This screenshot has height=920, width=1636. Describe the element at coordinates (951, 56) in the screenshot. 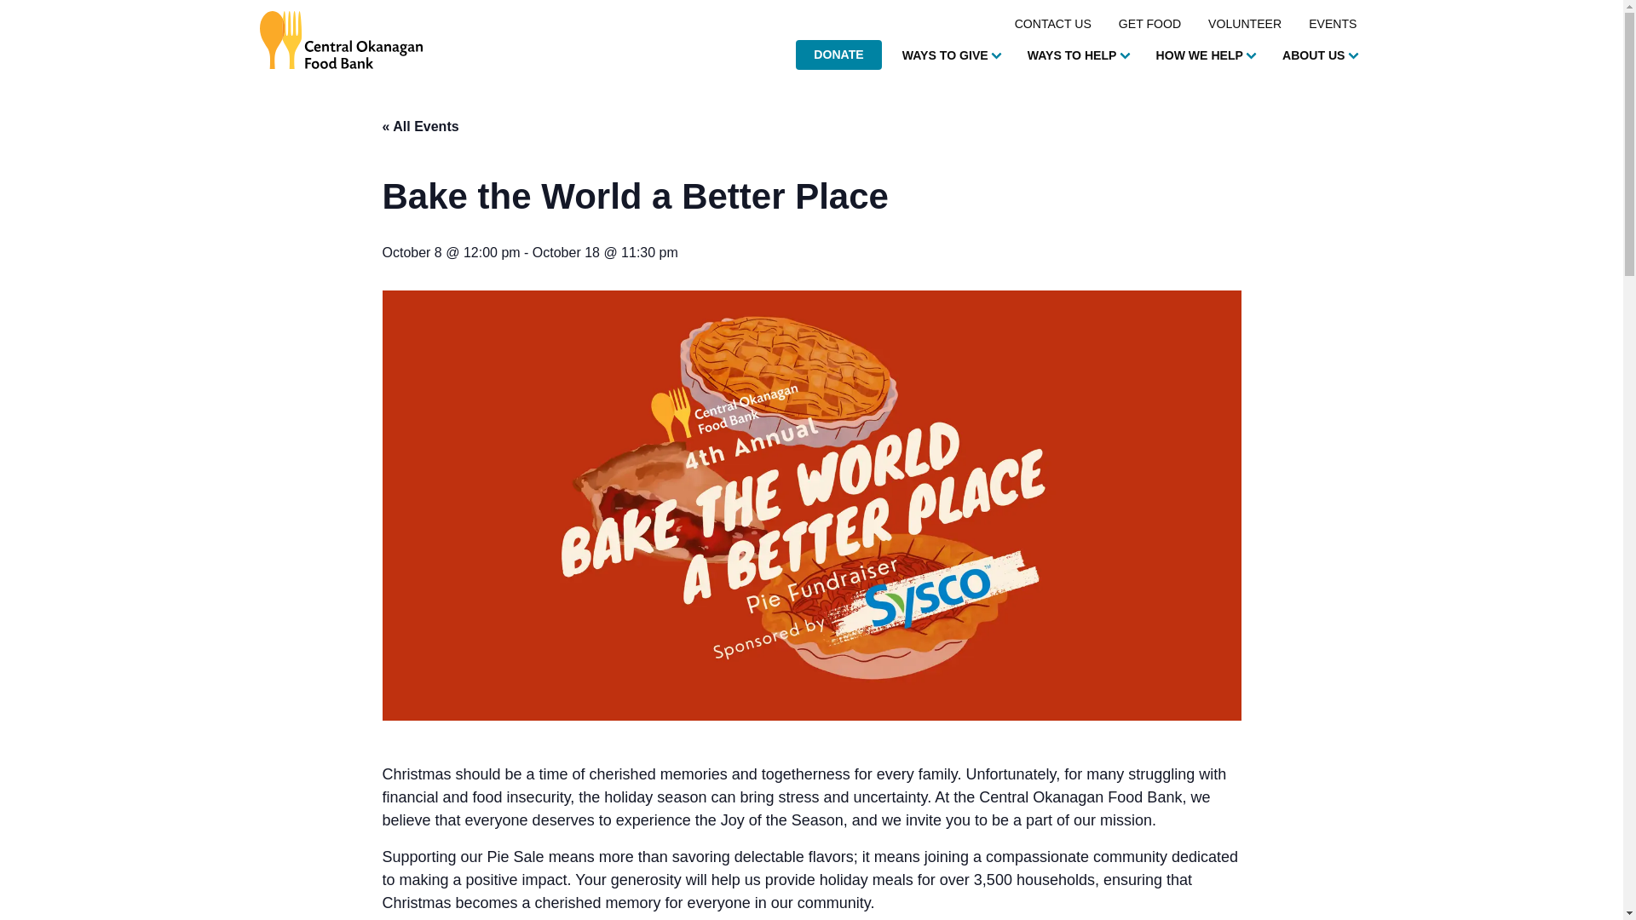

I see `Ways to Give` at that location.